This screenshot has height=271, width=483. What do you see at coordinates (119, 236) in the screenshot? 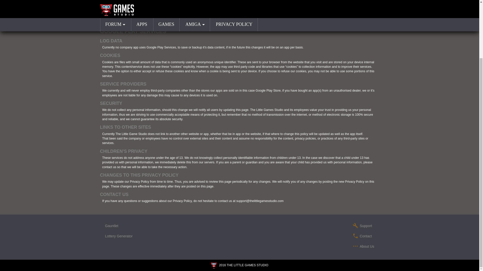
I see `Lottery Generator` at bounding box center [119, 236].